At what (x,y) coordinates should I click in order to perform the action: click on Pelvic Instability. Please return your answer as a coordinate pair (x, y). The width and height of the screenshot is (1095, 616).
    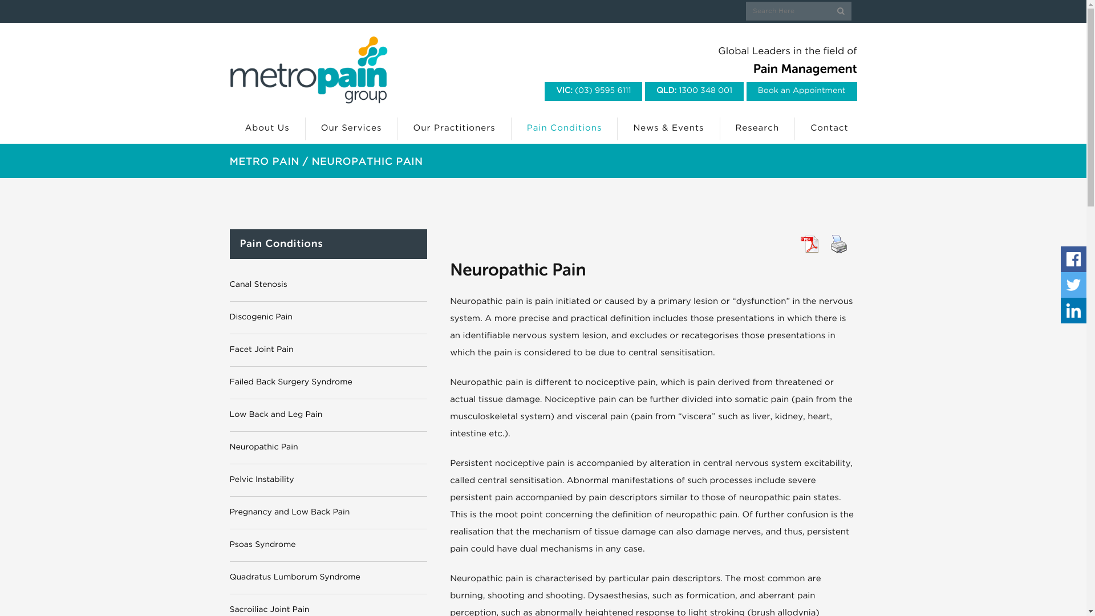
    Looking at the image, I should click on (261, 480).